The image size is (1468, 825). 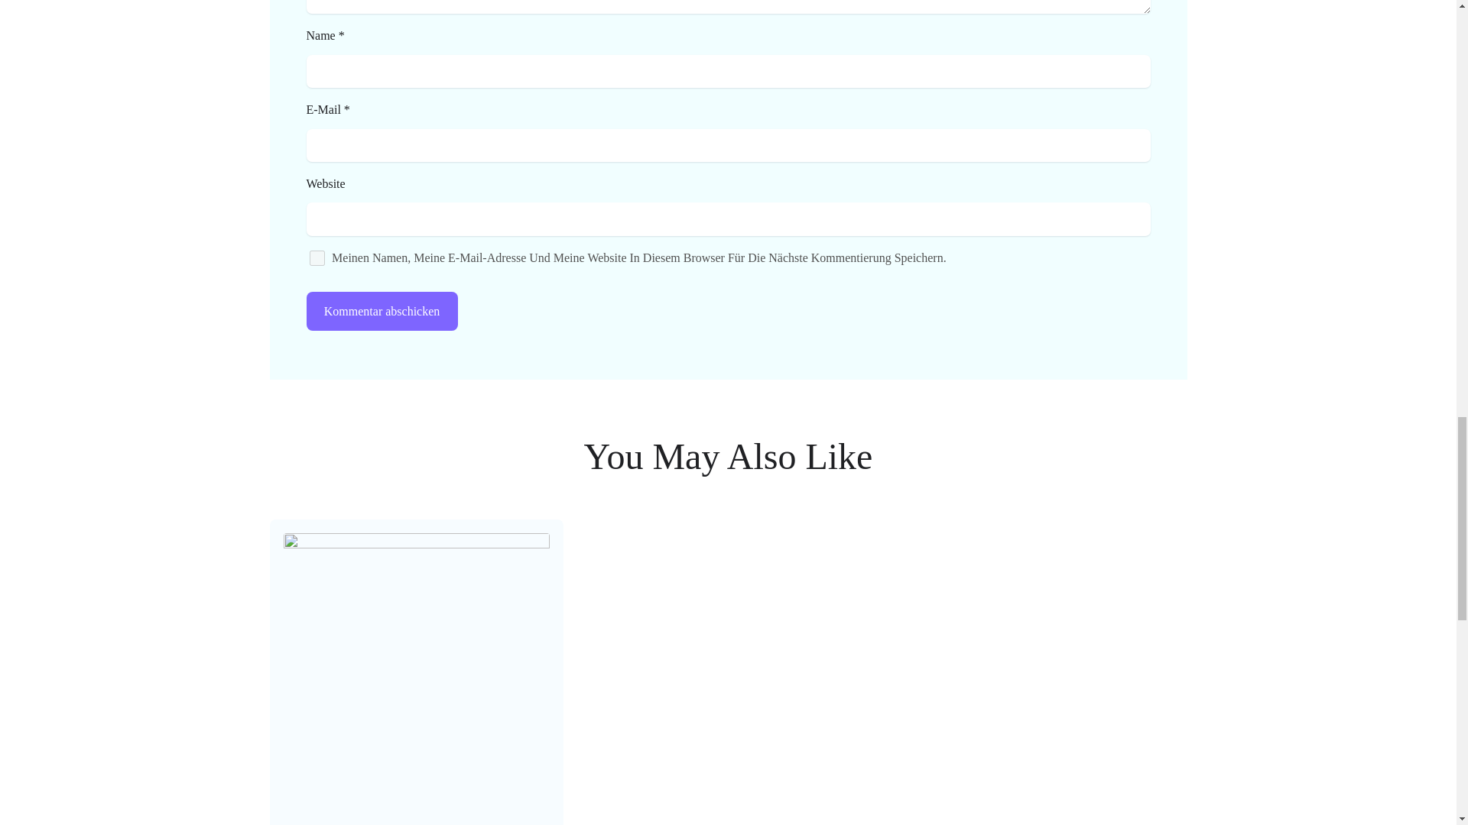 I want to click on Kommentar abschicken, so click(x=381, y=312).